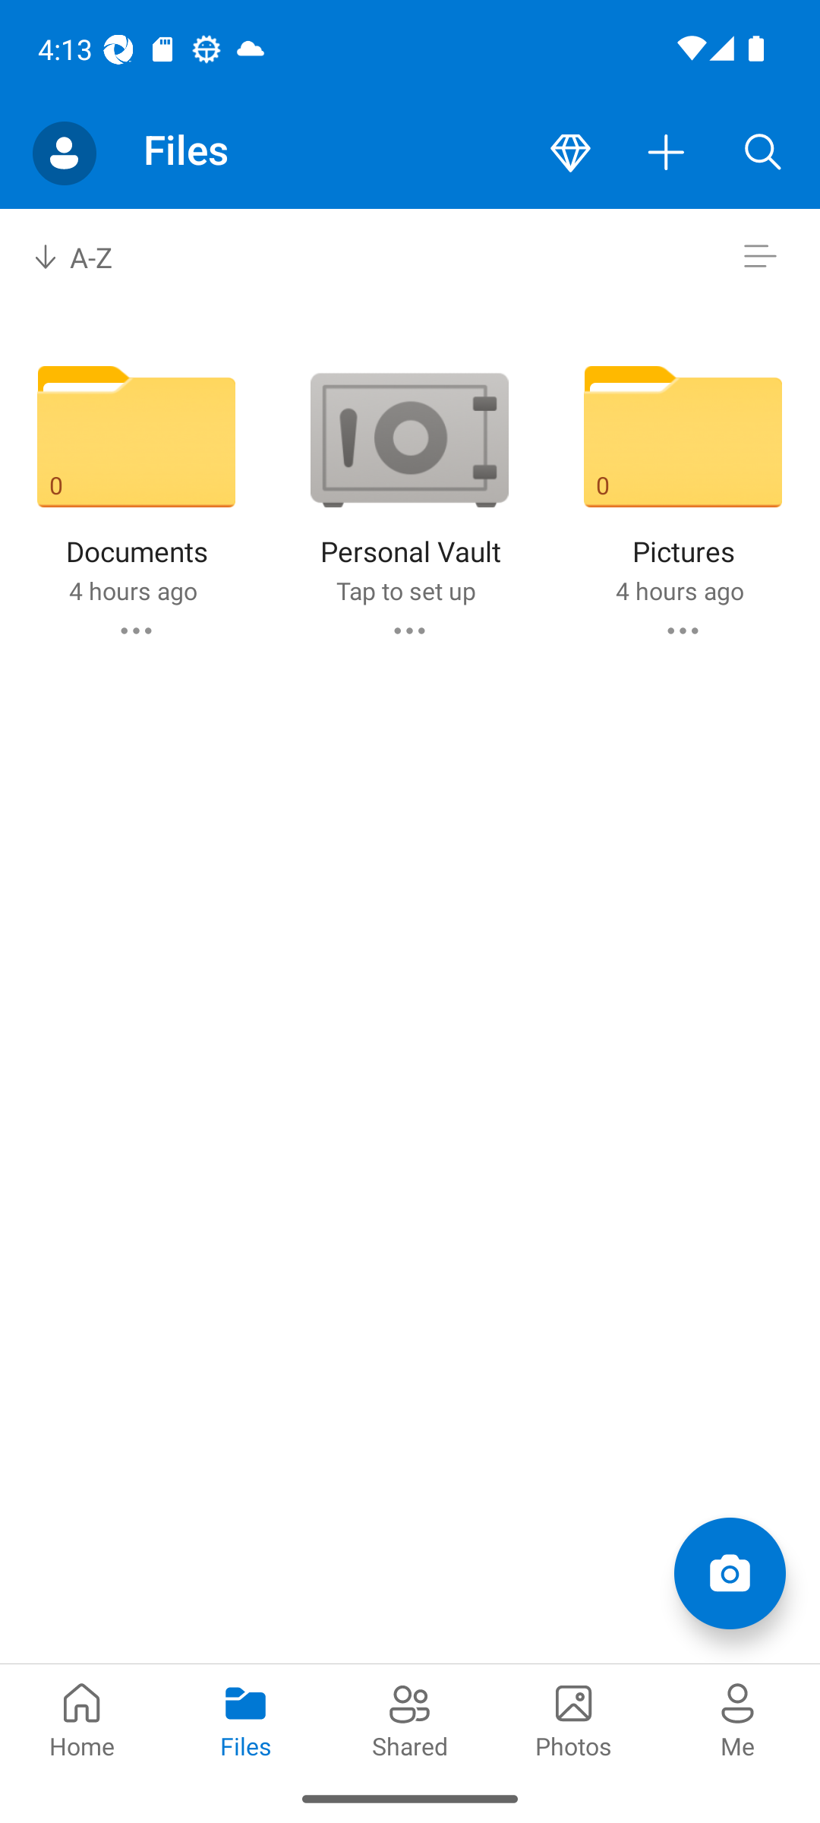 Image resolution: width=820 pixels, height=1823 pixels. I want to click on Home pivot Home, so click(82, 1718).